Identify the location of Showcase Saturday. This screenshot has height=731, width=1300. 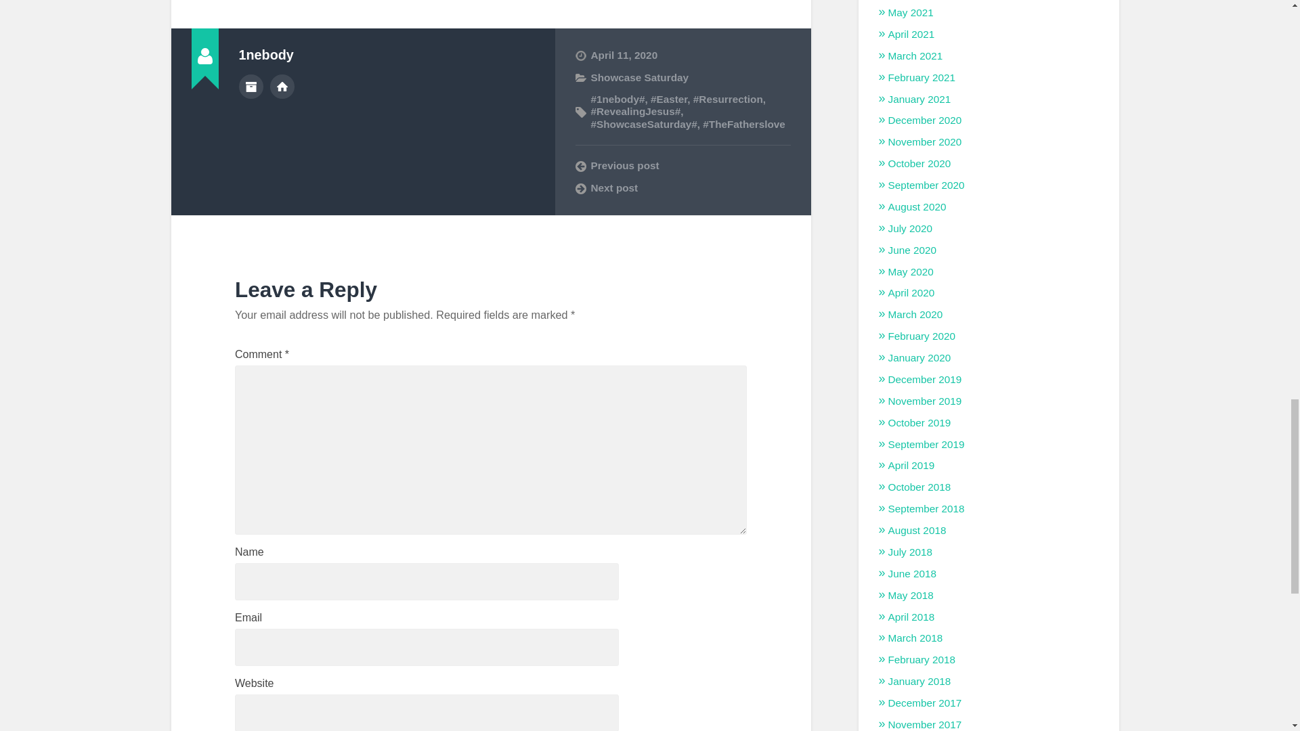
(639, 77).